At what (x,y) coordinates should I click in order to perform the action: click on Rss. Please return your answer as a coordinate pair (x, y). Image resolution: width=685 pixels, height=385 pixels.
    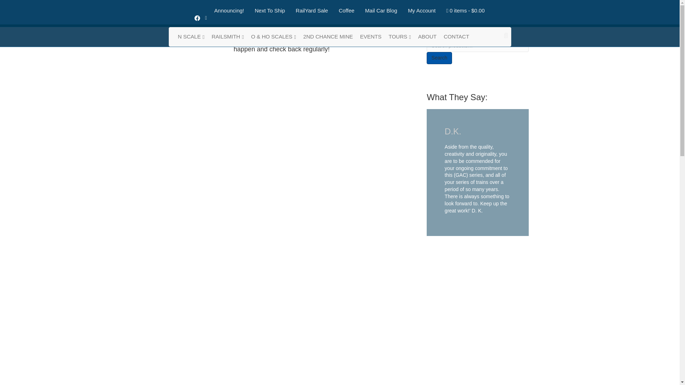
    Looking at the image, I should click on (205, 18).